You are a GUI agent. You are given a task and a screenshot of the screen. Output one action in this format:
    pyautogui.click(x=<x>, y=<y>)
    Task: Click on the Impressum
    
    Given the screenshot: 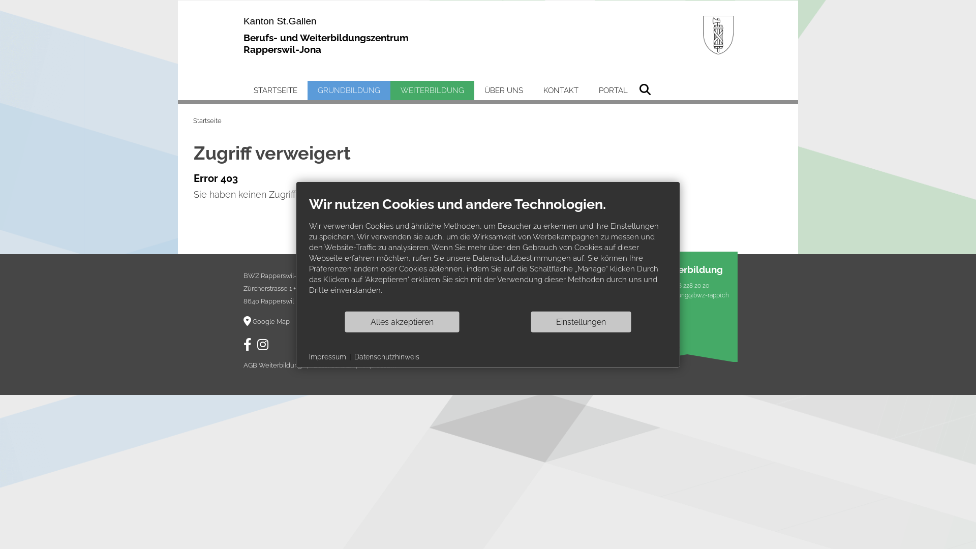 What is the action you would take?
    pyautogui.click(x=379, y=365)
    